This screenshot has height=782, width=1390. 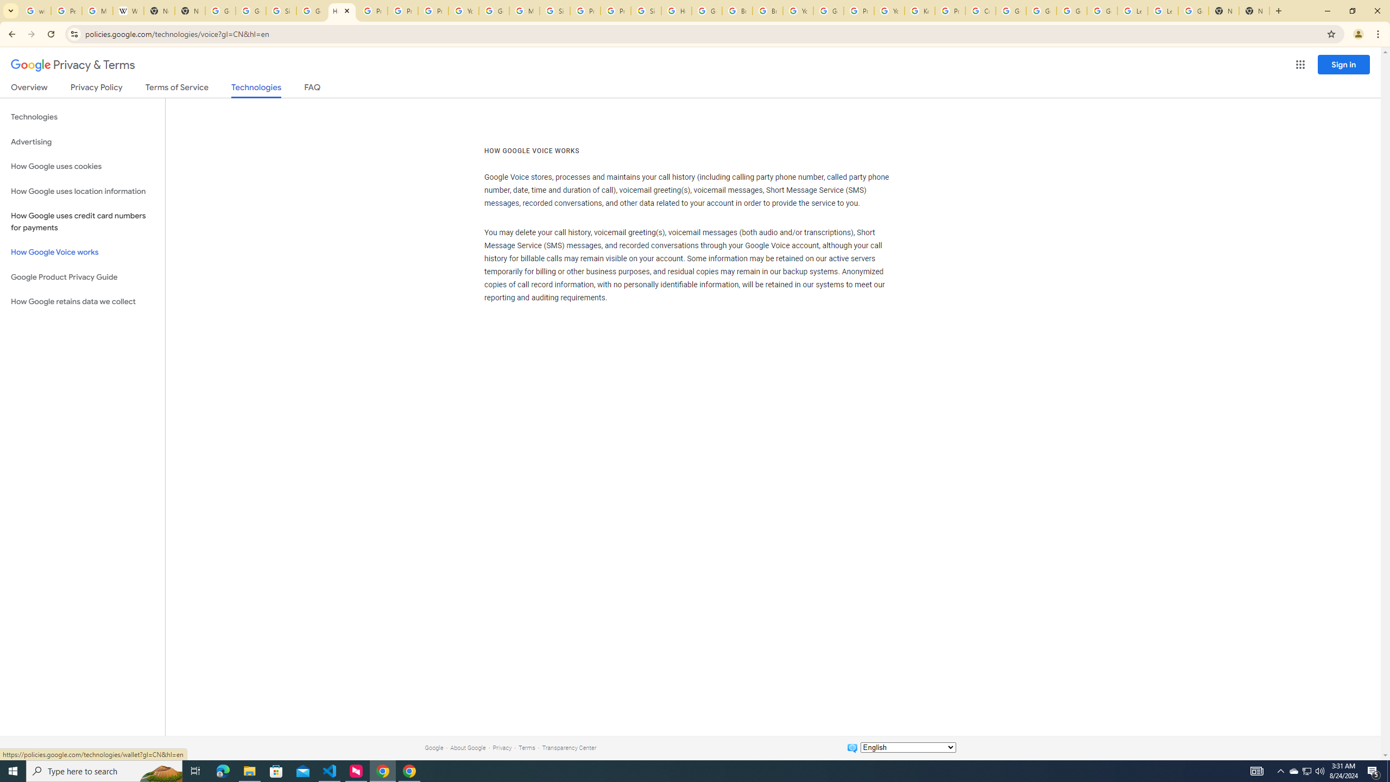 I want to click on Transparency Center, so click(x=569, y=747).